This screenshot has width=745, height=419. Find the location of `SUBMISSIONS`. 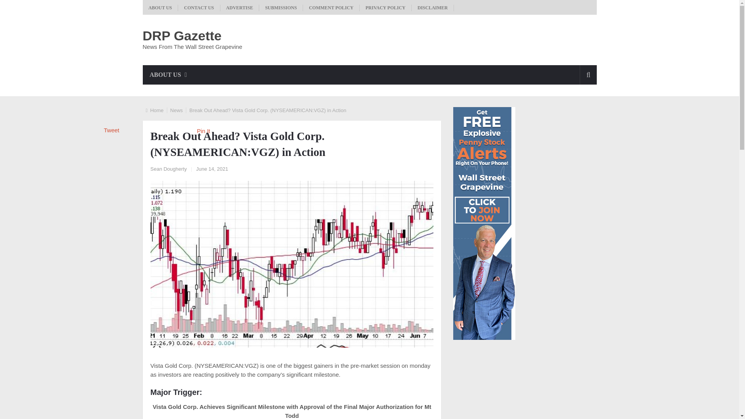

SUBMISSIONS is located at coordinates (281, 8).